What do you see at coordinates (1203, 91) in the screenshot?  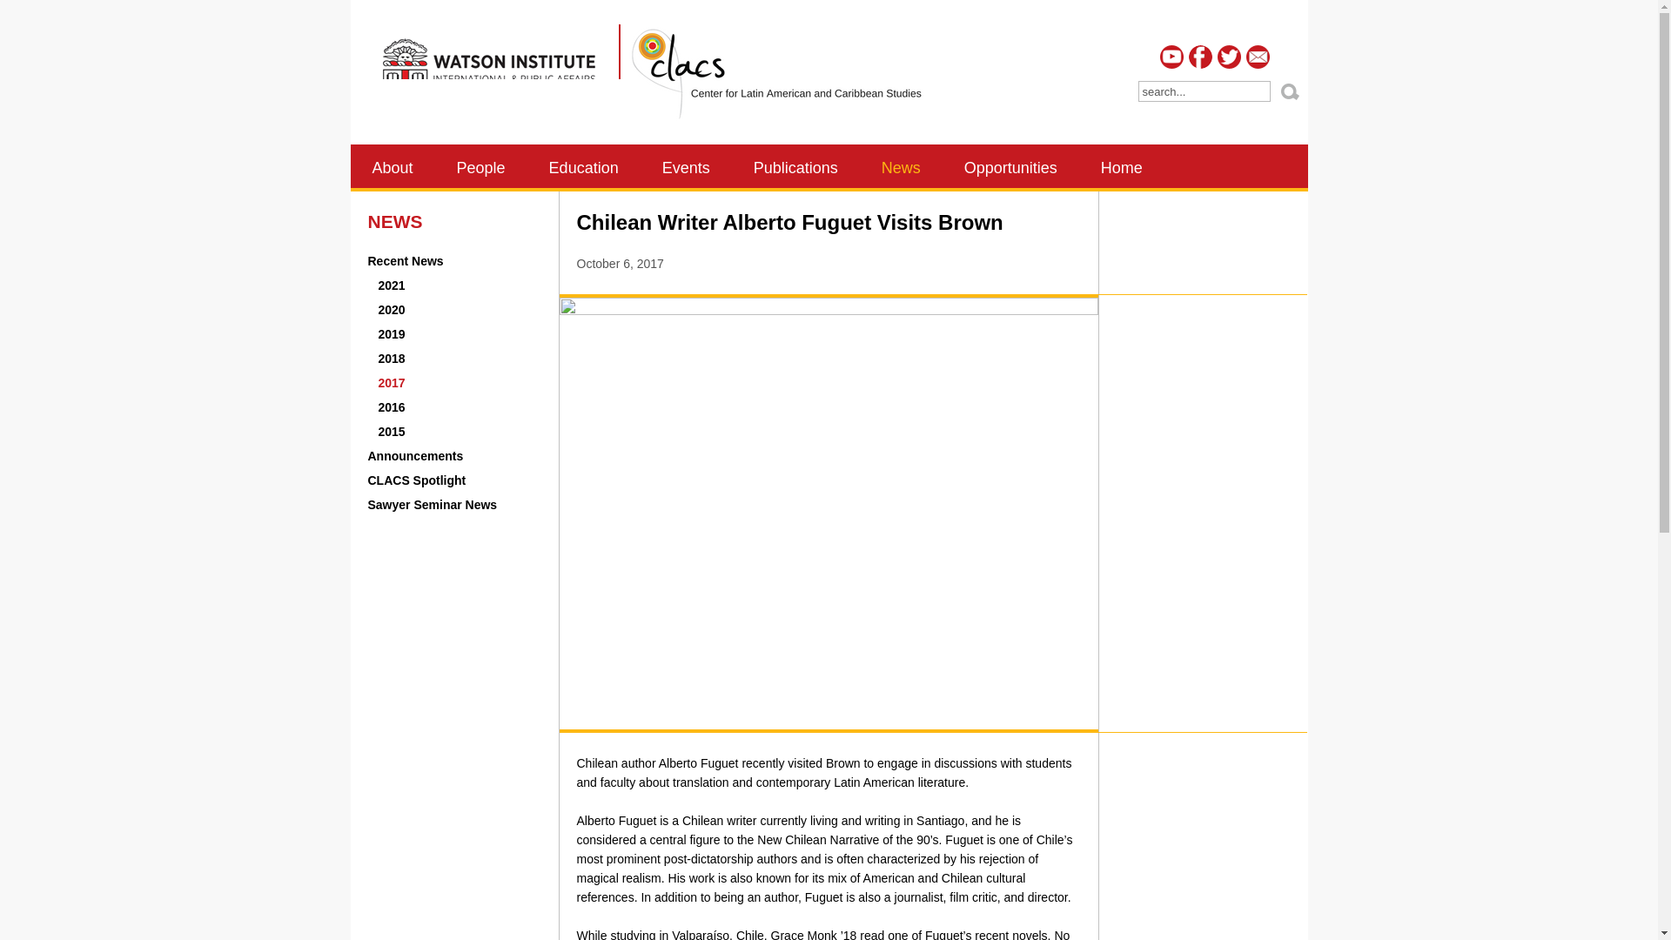 I see `search...` at bounding box center [1203, 91].